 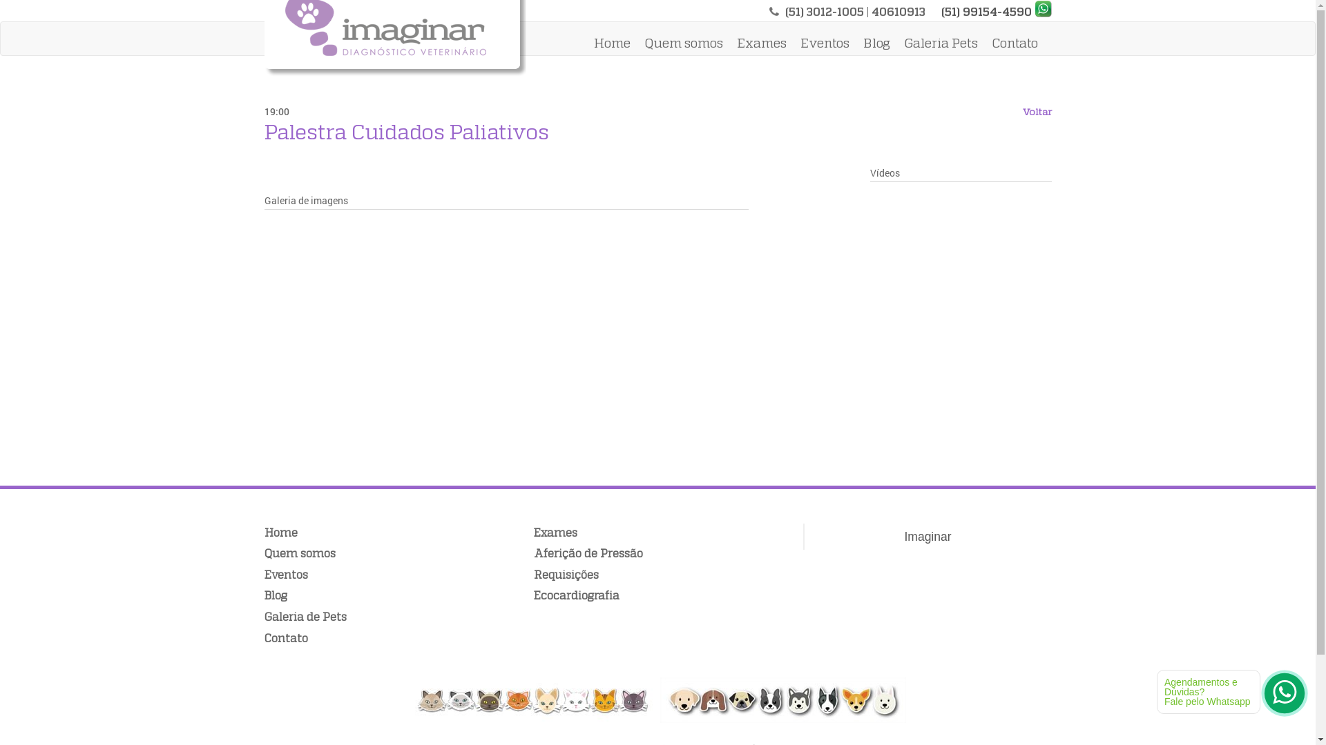 What do you see at coordinates (280, 533) in the screenshot?
I see `Home` at bounding box center [280, 533].